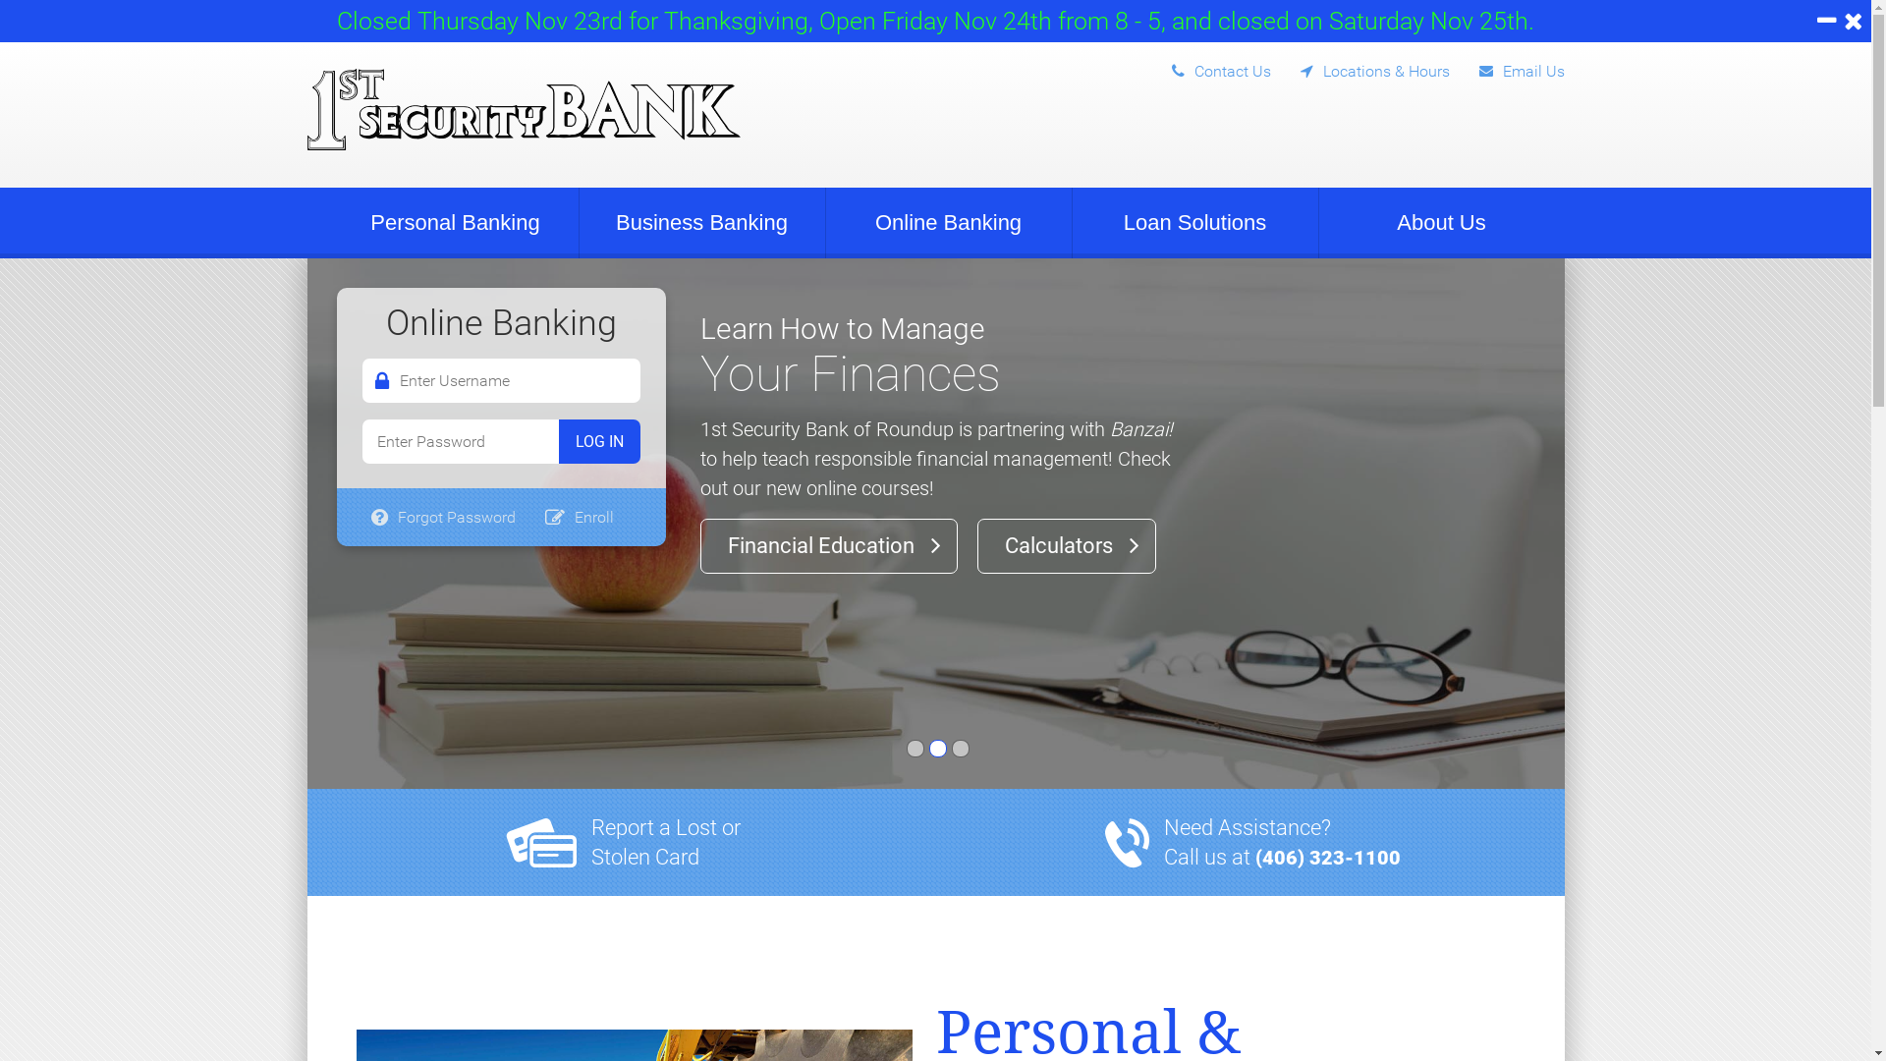 The height and width of the screenshot is (1061, 1886). What do you see at coordinates (455, 223) in the screenshot?
I see `Personal Banking` at bounding box center [455, 223].